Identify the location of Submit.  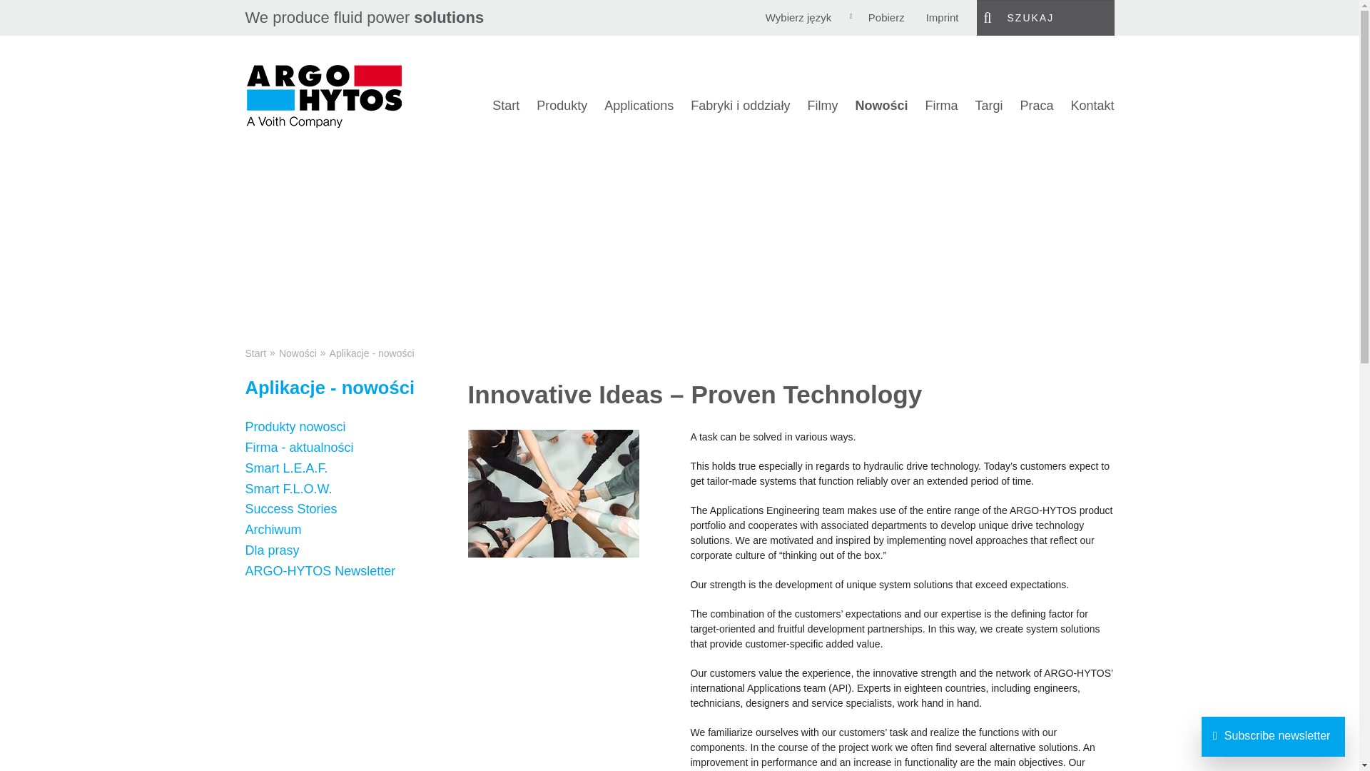
(990, 17).